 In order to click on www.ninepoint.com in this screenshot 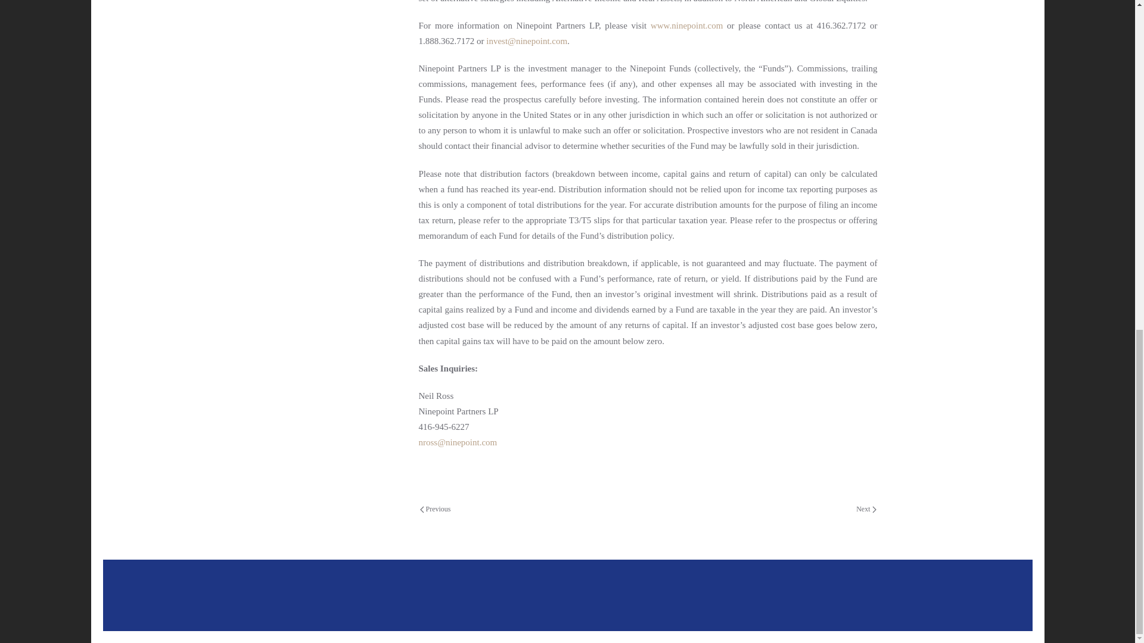, I will do `click(686, 25)`.